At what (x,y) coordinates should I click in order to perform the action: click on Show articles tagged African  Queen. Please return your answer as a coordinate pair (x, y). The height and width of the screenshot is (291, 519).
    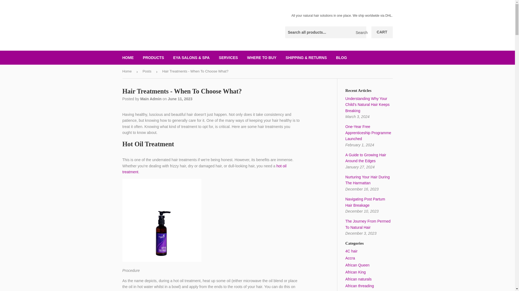
    Looking at the image, I should click on (357, 265).